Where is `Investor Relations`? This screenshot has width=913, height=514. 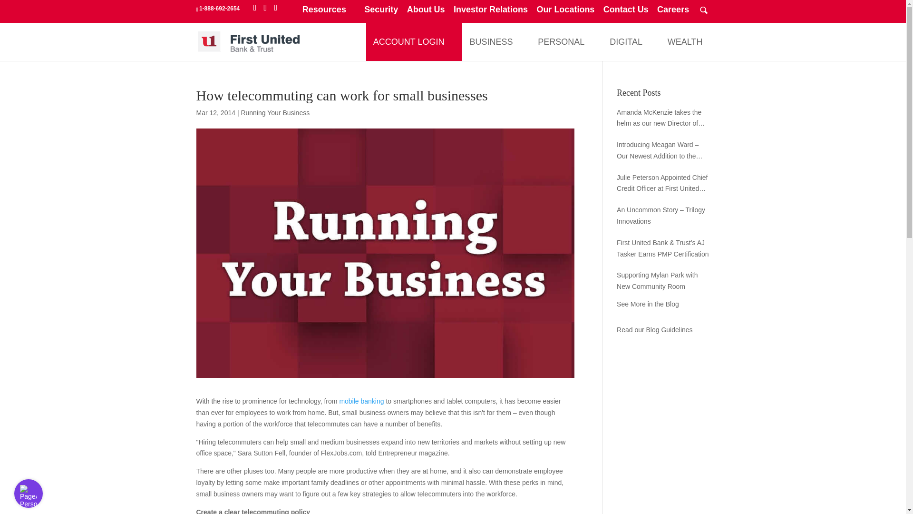
Investor Relations is located at coordinates (491, 12).